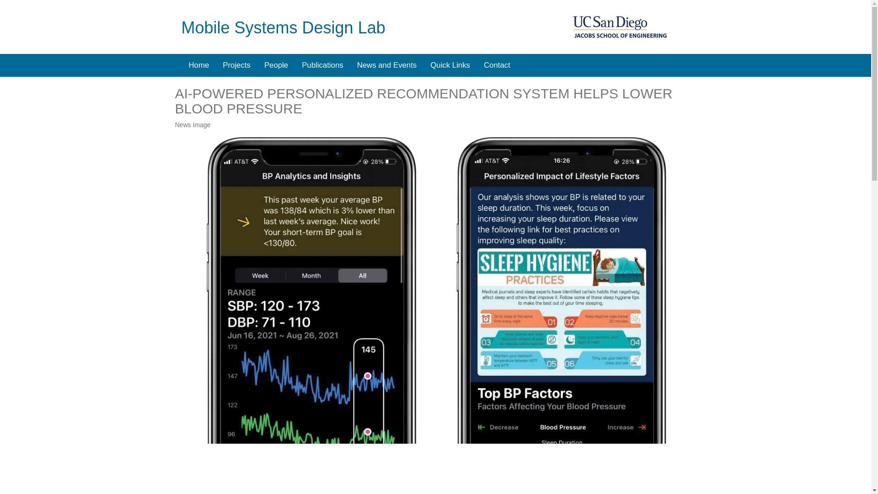 This screenshot has width=878, height=494. What do you see at coordinates (236, 65) in the screenshot?
I see `Projects` at bounding box center [236, 65].